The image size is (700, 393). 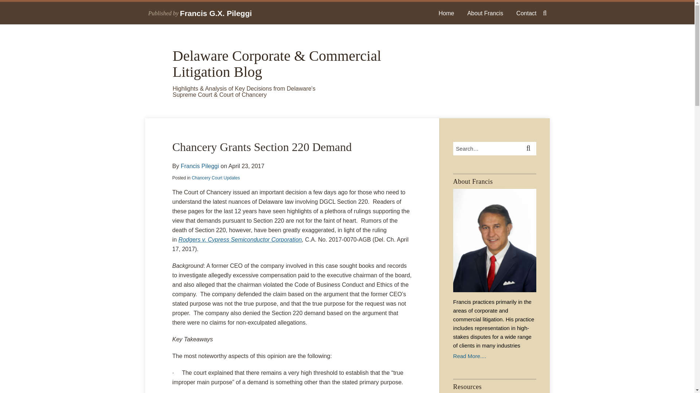 I want to click on About Francis, so click(x=485, y=13).